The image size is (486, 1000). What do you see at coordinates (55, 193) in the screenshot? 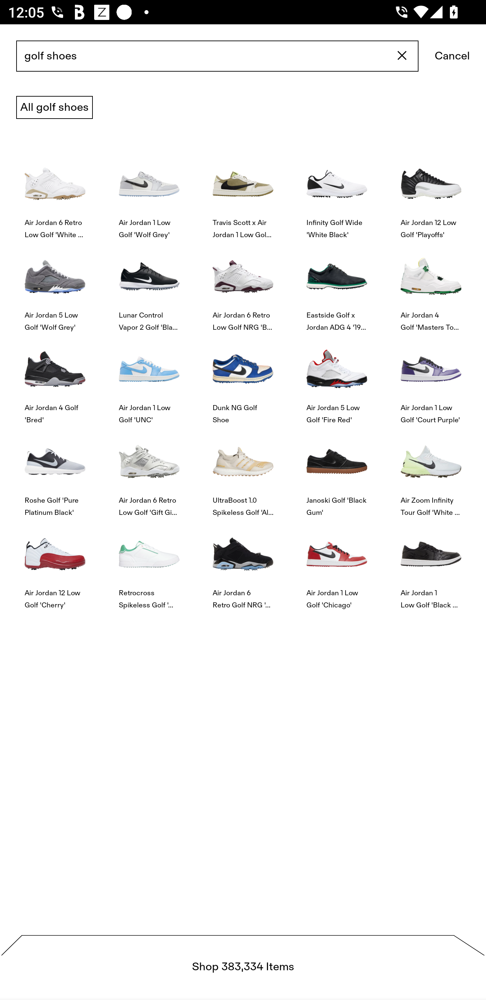
I see `Air Jordan 6 Retro Low Golf 'White Khaki'` at bounding box center [55, 193].